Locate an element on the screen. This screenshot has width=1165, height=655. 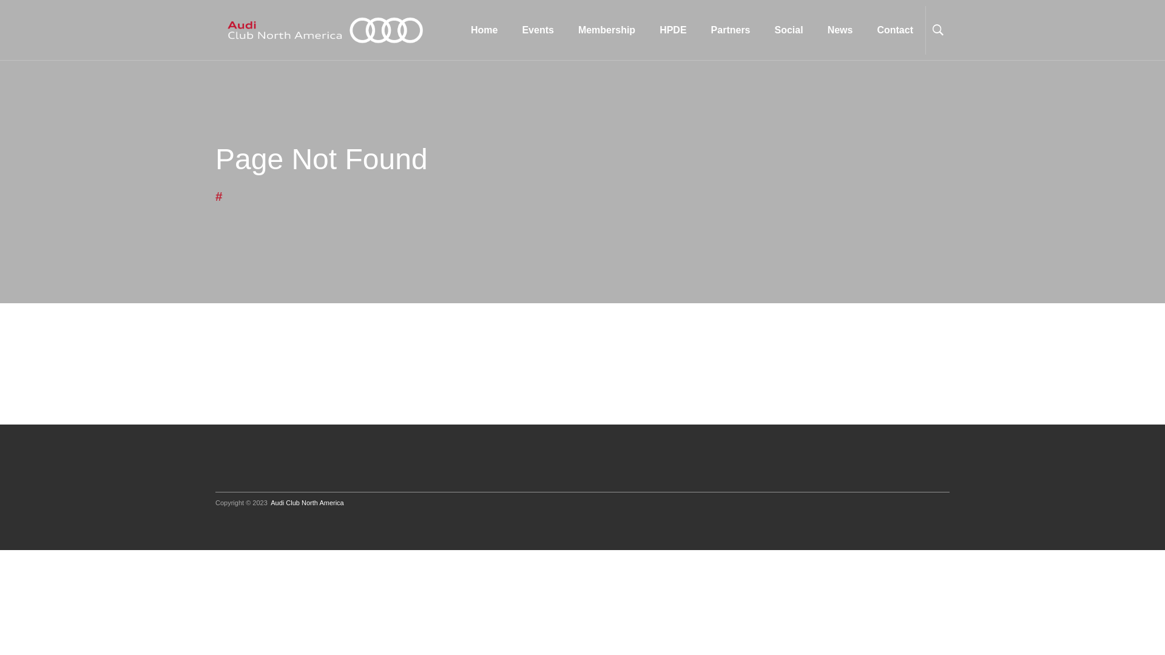
Events is located at coordinates (538, 30).